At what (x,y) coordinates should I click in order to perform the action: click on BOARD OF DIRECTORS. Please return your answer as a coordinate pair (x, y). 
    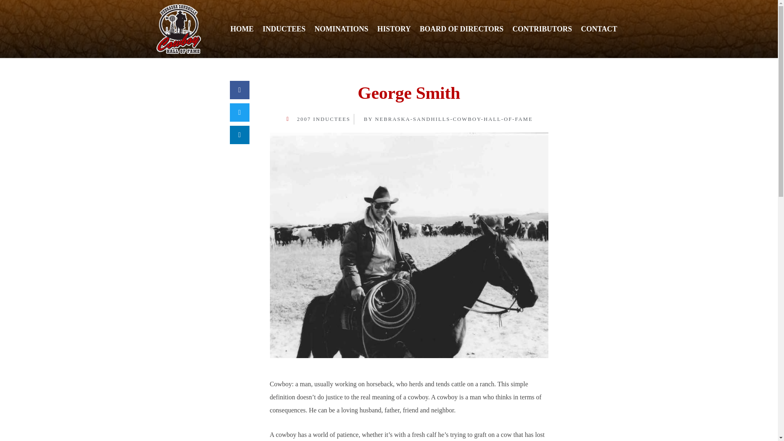
    Looking at the image, I should click on (461, 29).